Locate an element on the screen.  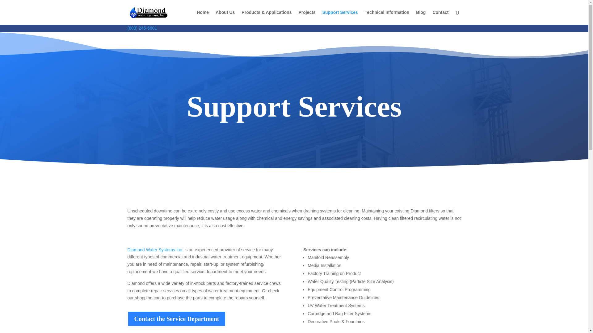
Support Services is located at coordinates (340, 17).